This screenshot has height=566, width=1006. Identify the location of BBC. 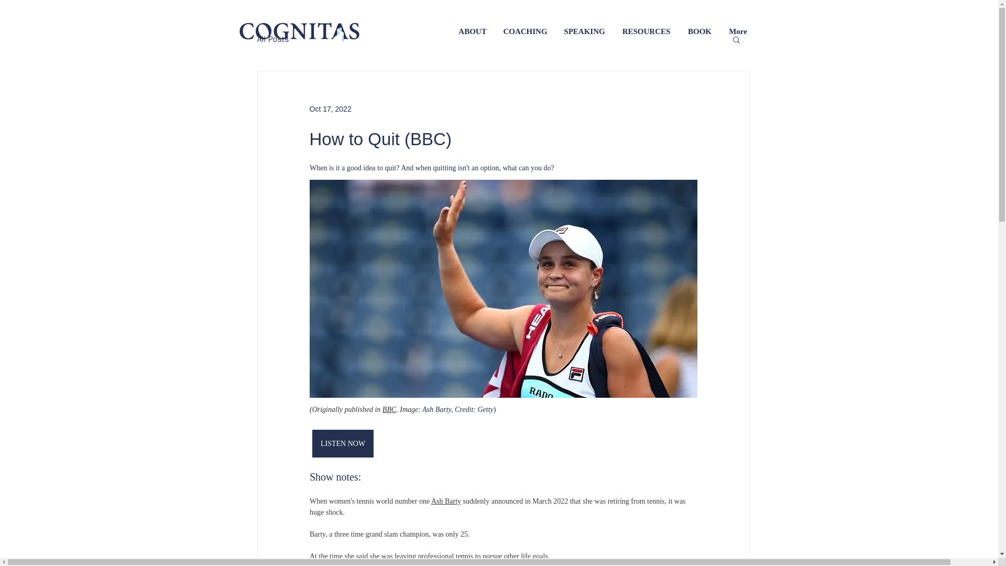
(389, 410).